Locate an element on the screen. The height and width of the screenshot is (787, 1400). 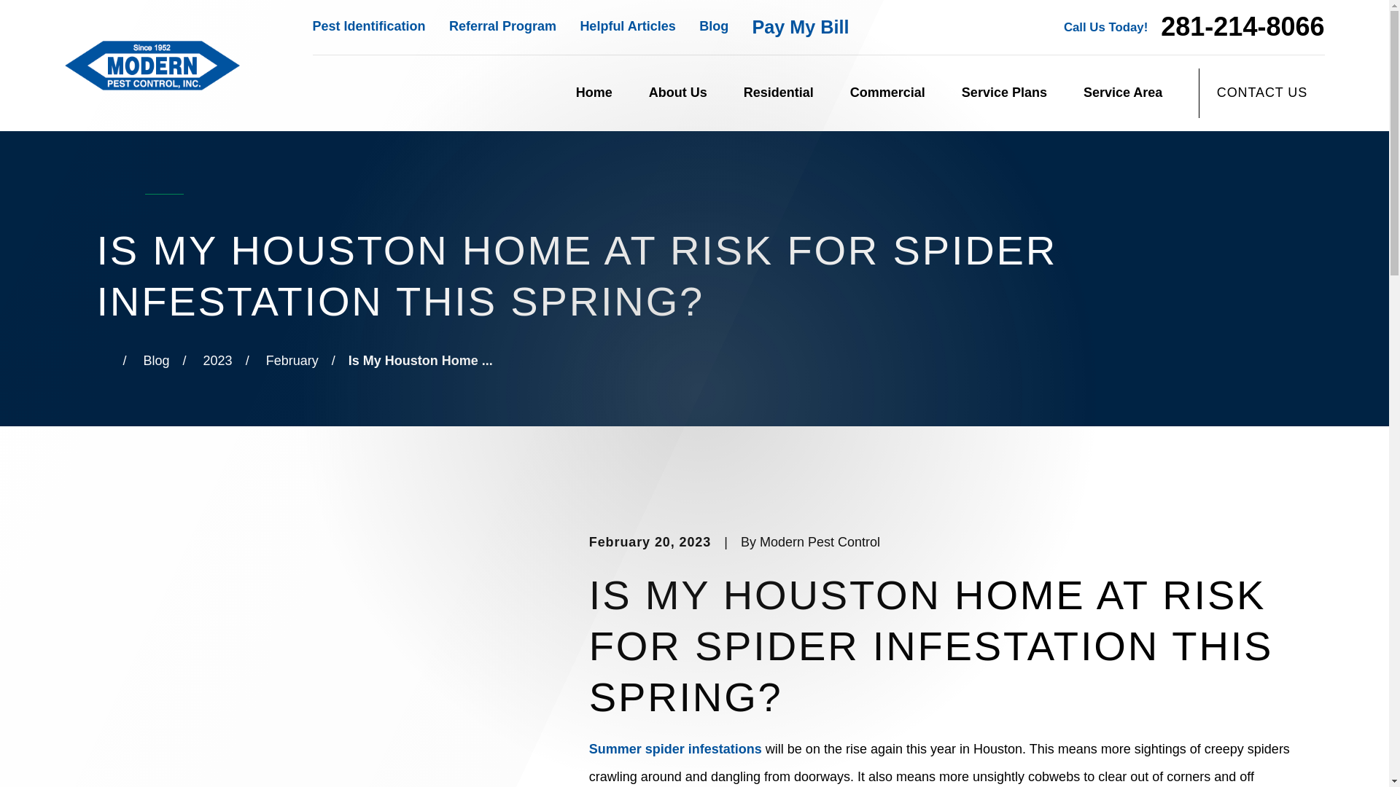
281-214-8066 is located at coordinates (1242, 27).